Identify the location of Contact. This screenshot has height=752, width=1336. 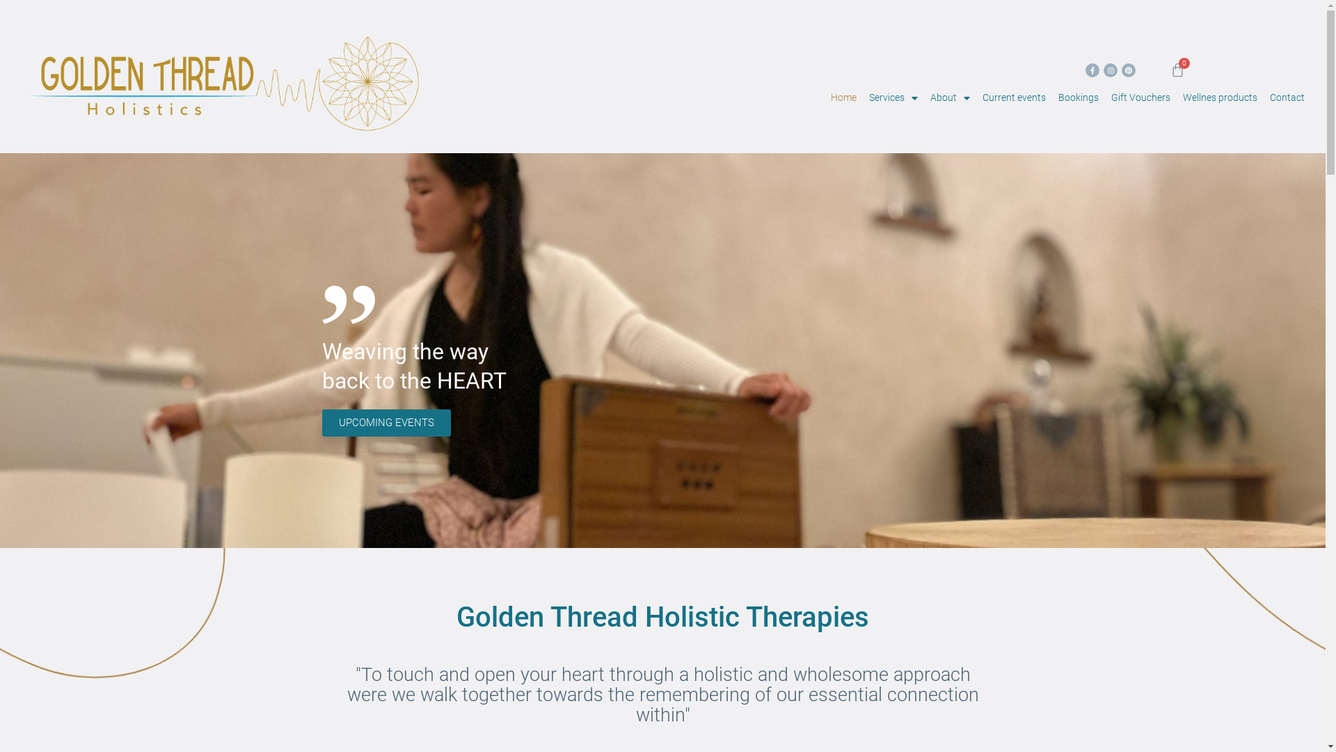
(1287, 98).